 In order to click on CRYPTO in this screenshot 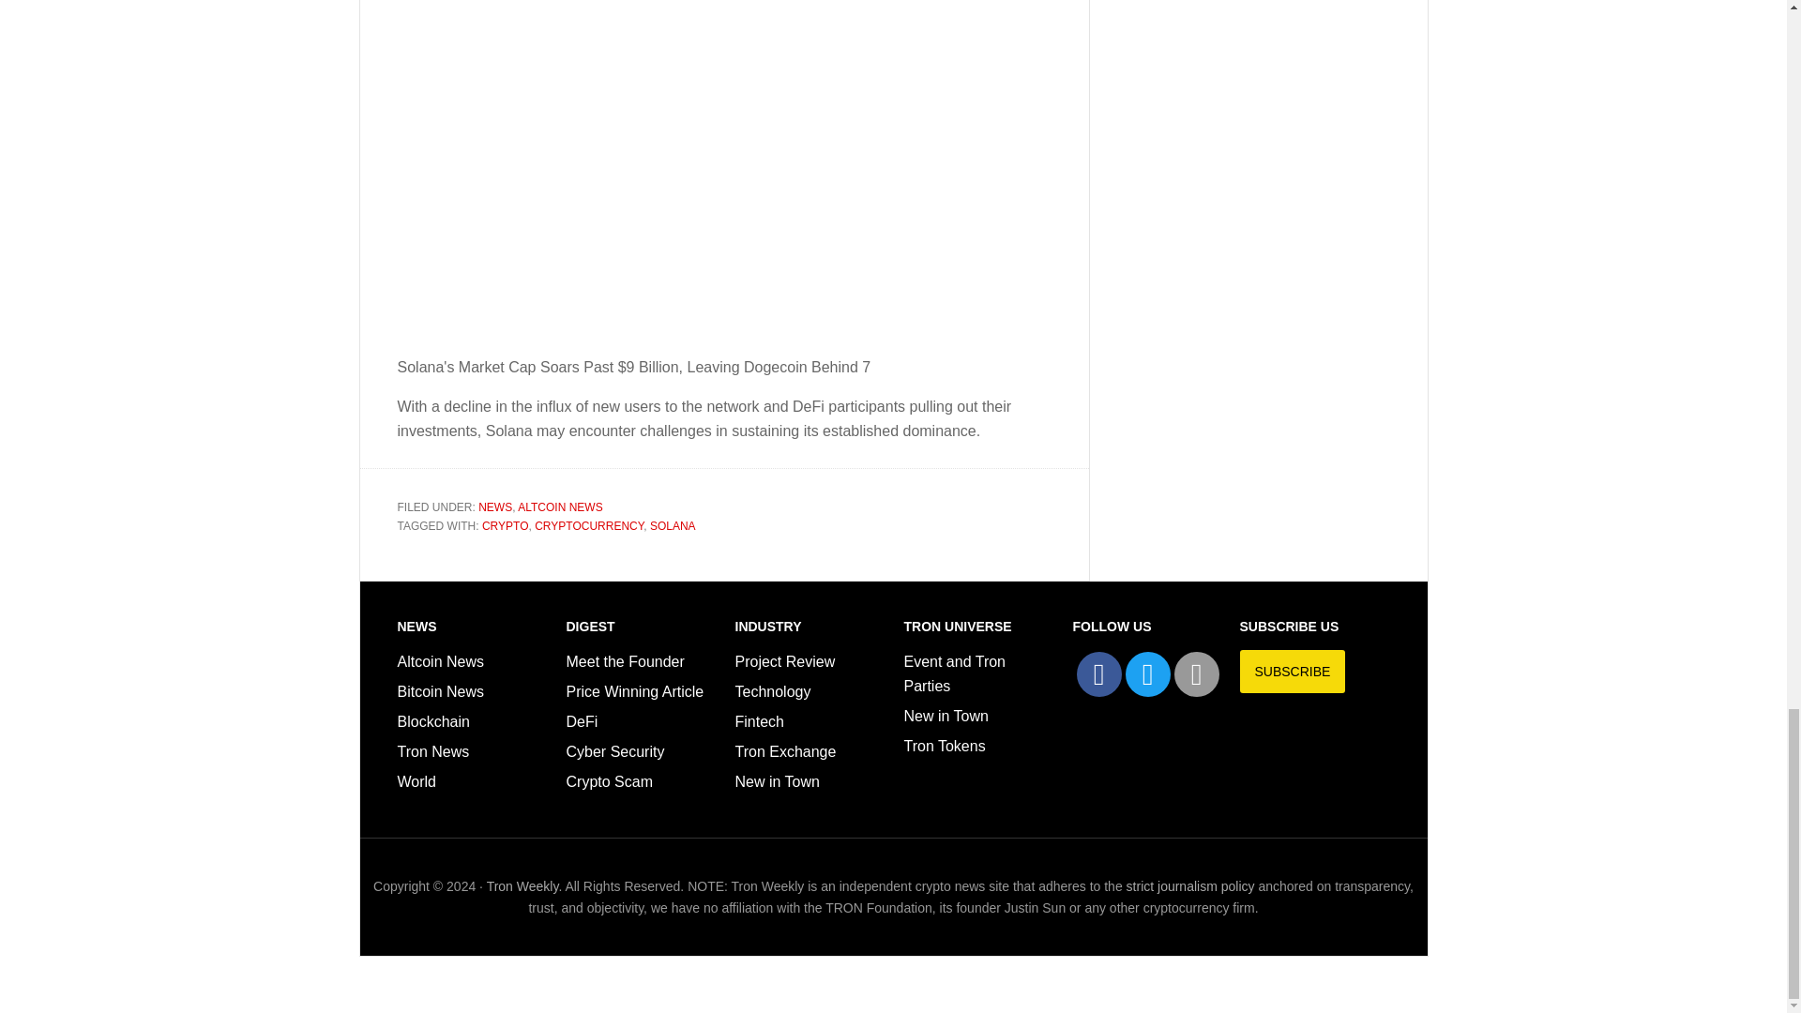, I will do `click(506, 526)`.